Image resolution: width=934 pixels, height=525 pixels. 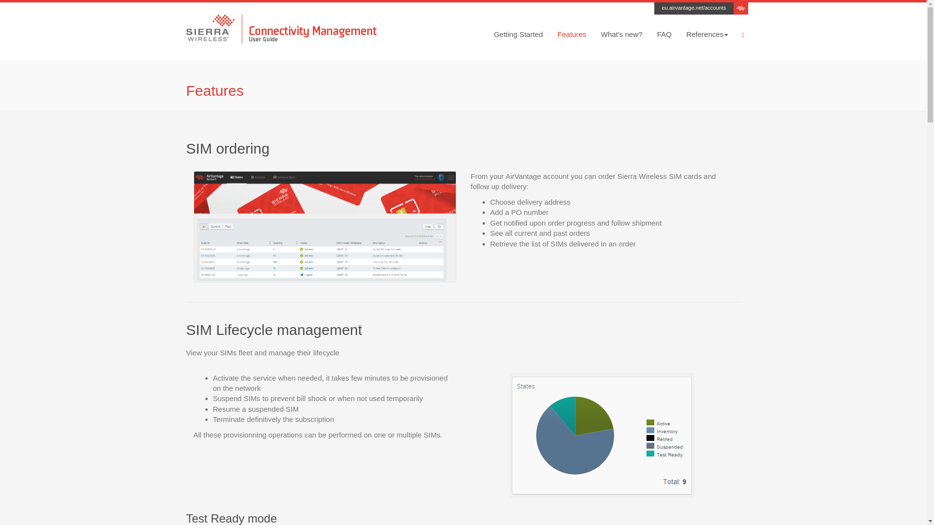 What do you see at coordinates (740, 7) in the screenshot?
I see `sierrawireless.com` at bounding box center [740, 7].